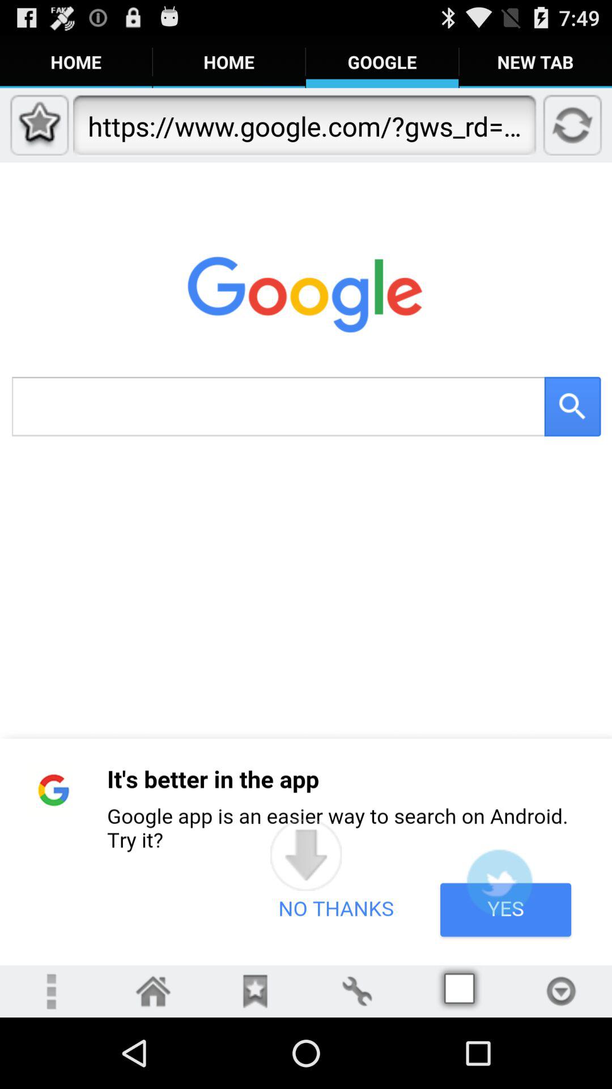  Describe the element at coordinates (51, 991) in the screenshot. I see `open menu` at that location.